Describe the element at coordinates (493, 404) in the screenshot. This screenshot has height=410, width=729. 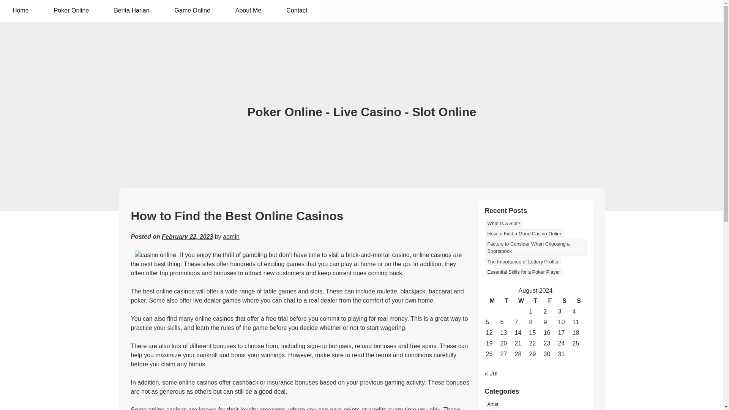
I see `Artist` at that location.